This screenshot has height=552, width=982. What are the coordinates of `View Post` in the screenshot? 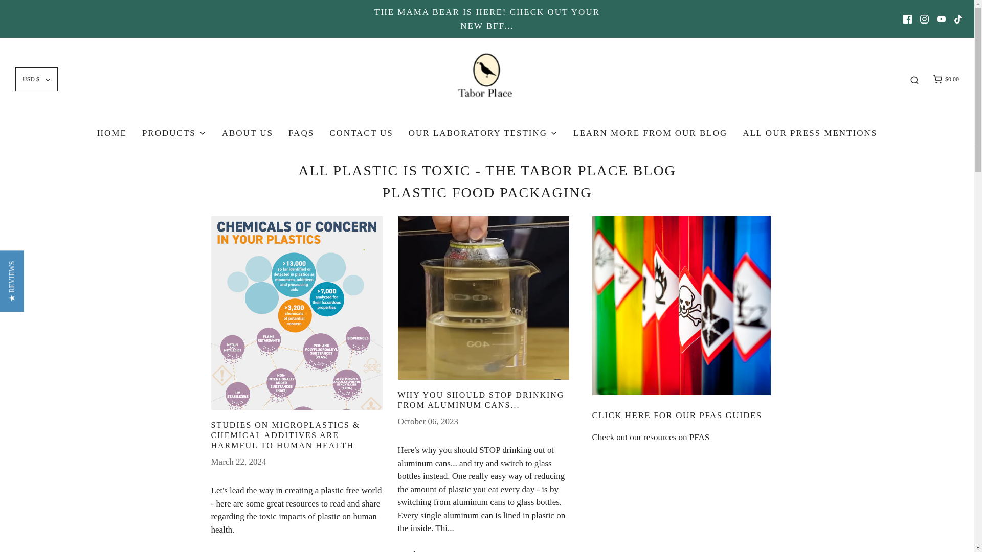 It's located at (296, 313).